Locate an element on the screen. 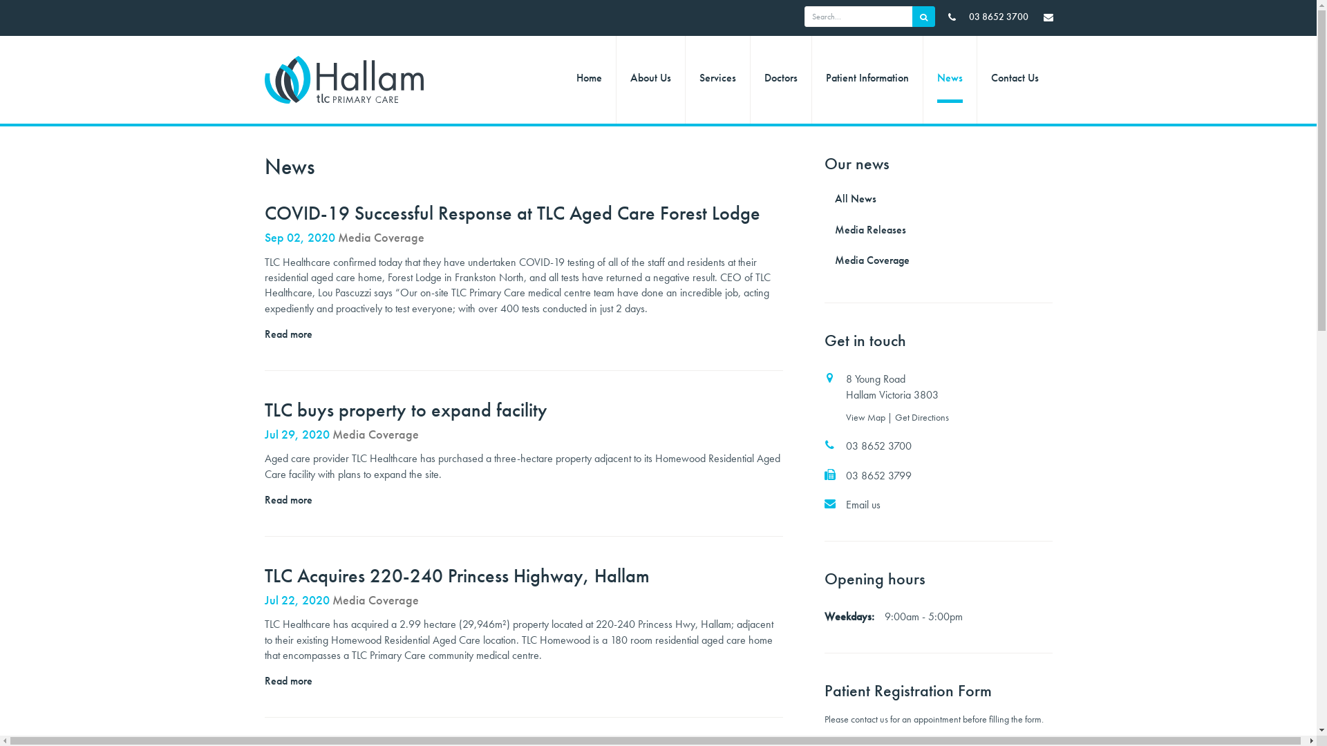 The image size is (1327, 746). Media Releases is located at coordinates (939, 229).